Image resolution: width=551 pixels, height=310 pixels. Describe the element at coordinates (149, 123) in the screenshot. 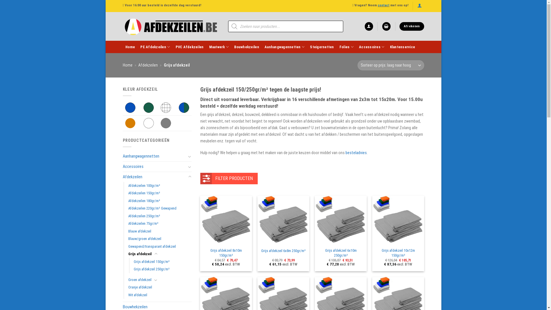

I see `Witte afdekzeilen` at that location.